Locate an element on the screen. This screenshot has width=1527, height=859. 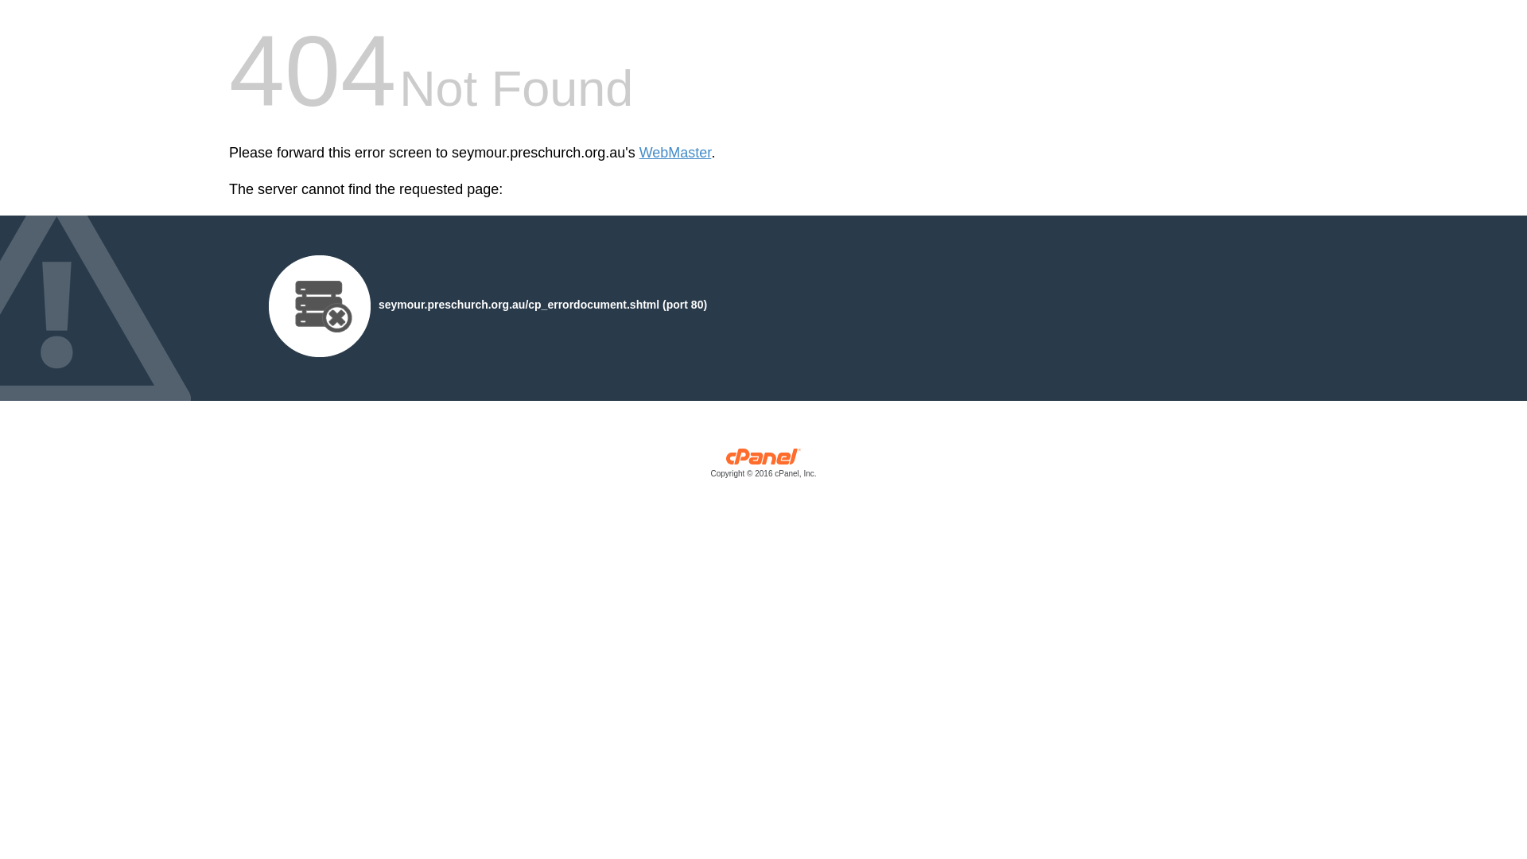
WebMaster is located at coordinates (676, 153).